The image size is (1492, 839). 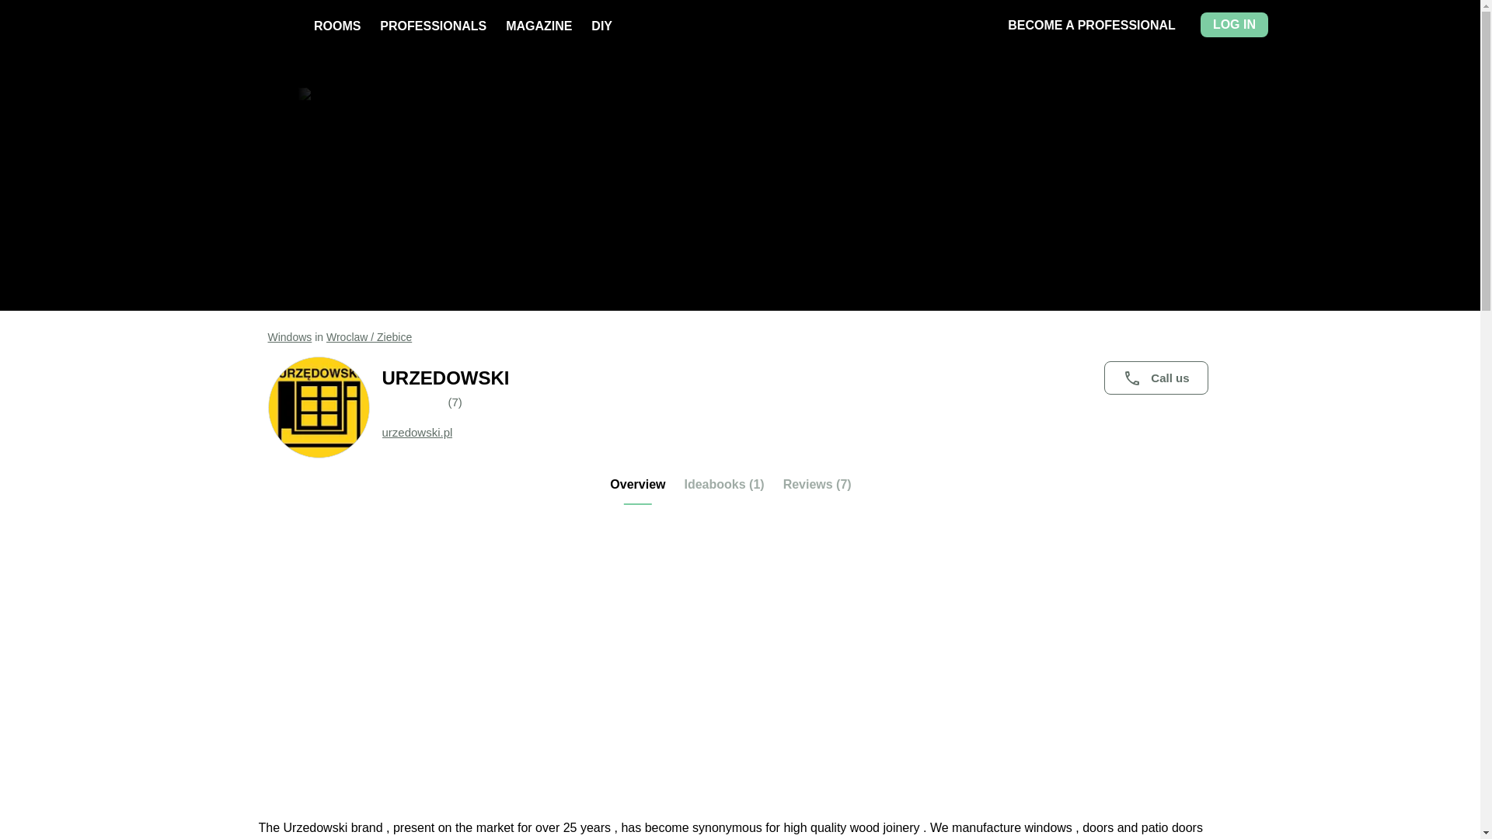 What do you see at coordinates (1234, 25) in the screenshot?
I see `LOG IN` at bounding box center [1234, 25].